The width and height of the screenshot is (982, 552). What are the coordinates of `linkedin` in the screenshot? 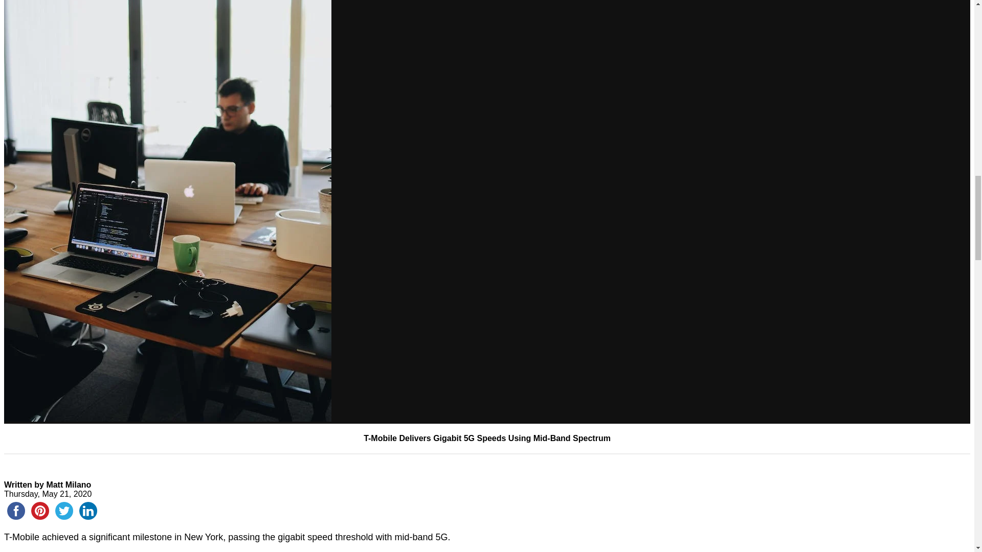 It's located at (88, 511).